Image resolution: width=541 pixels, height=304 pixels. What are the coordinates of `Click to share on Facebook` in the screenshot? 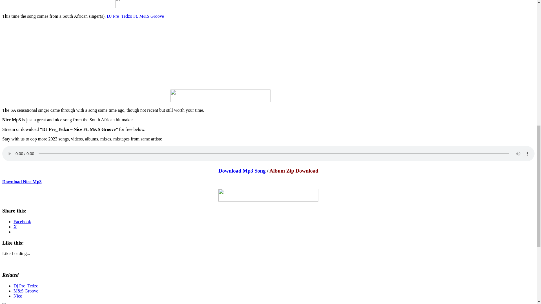 It's located at (22, 221).